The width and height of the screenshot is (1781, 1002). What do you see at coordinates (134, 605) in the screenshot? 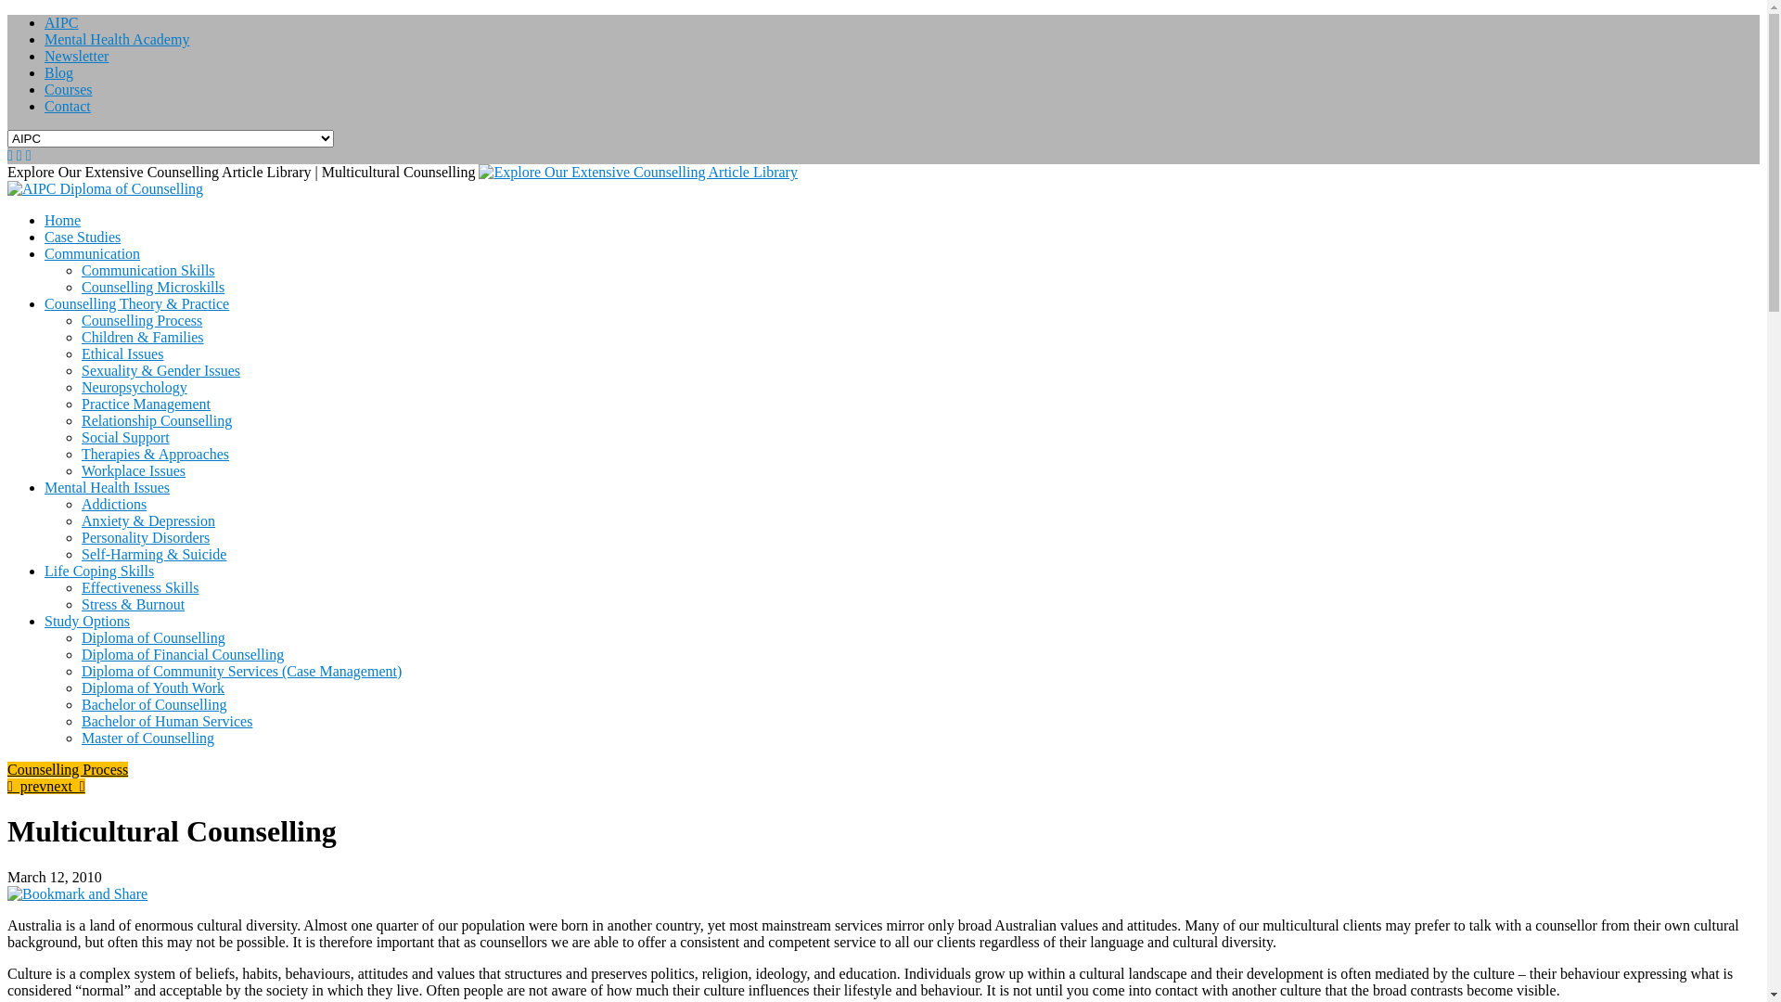
I see `Stress & Burnout` at bounding box center [134, 605].